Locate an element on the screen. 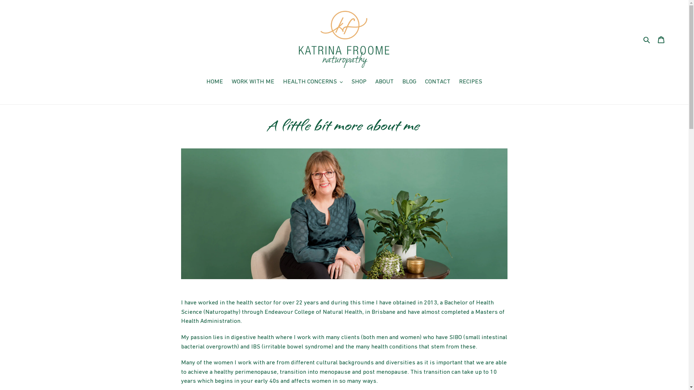 The image size is (694, 390). HOME is located at coordinates (215, 82).